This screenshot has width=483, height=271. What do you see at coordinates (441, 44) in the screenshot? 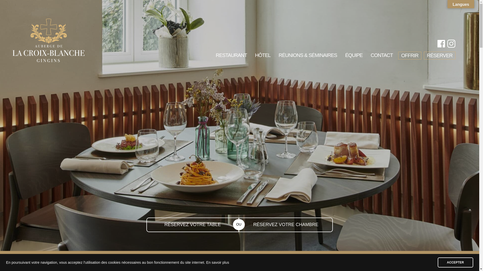
I see `Suivez sur Facebook` at bounding box center [441, 44].